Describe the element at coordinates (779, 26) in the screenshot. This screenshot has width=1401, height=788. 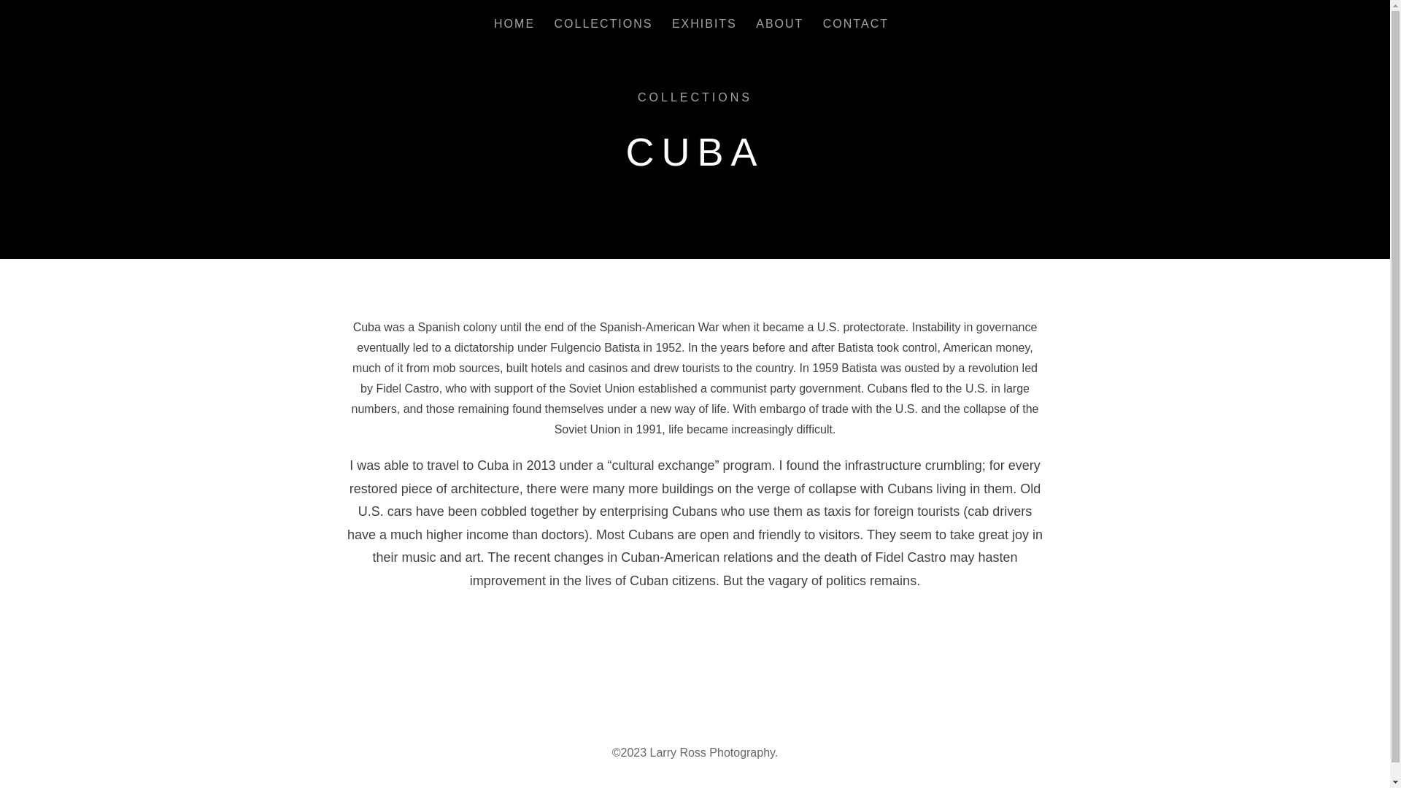
I see `ABOUT` at that location.